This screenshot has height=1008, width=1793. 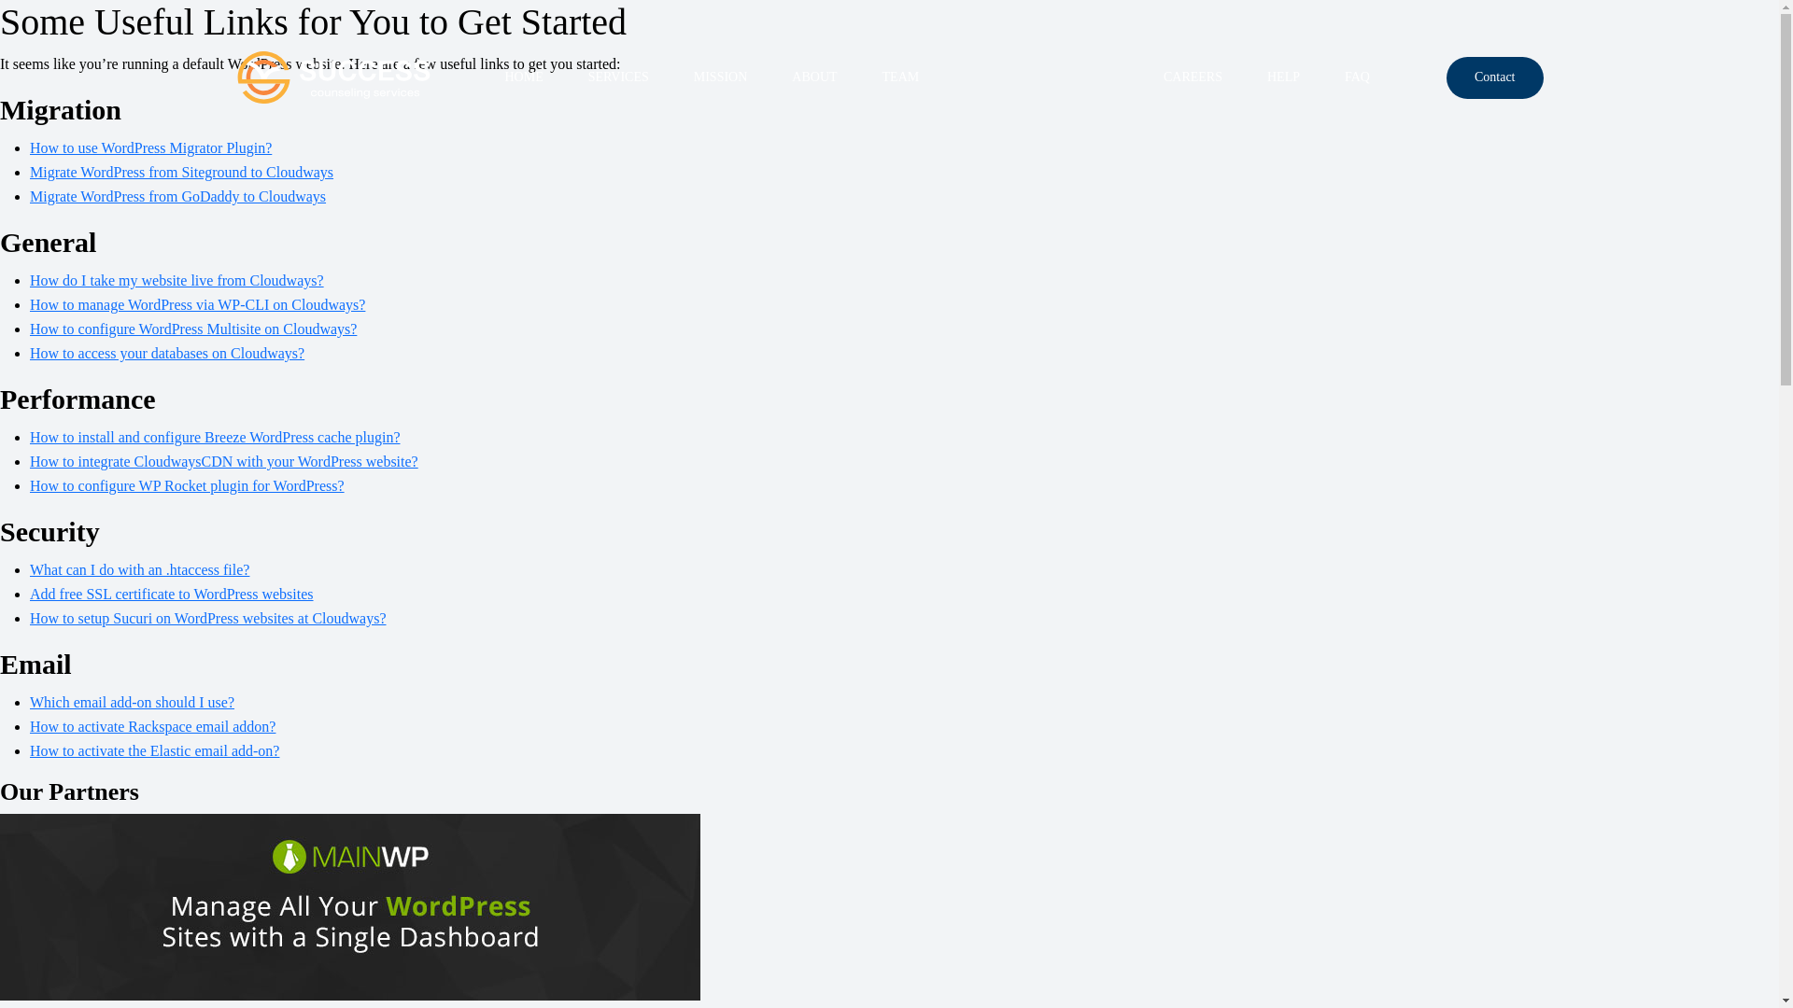 I want to click on Contact, so click(x=1495, y=77).